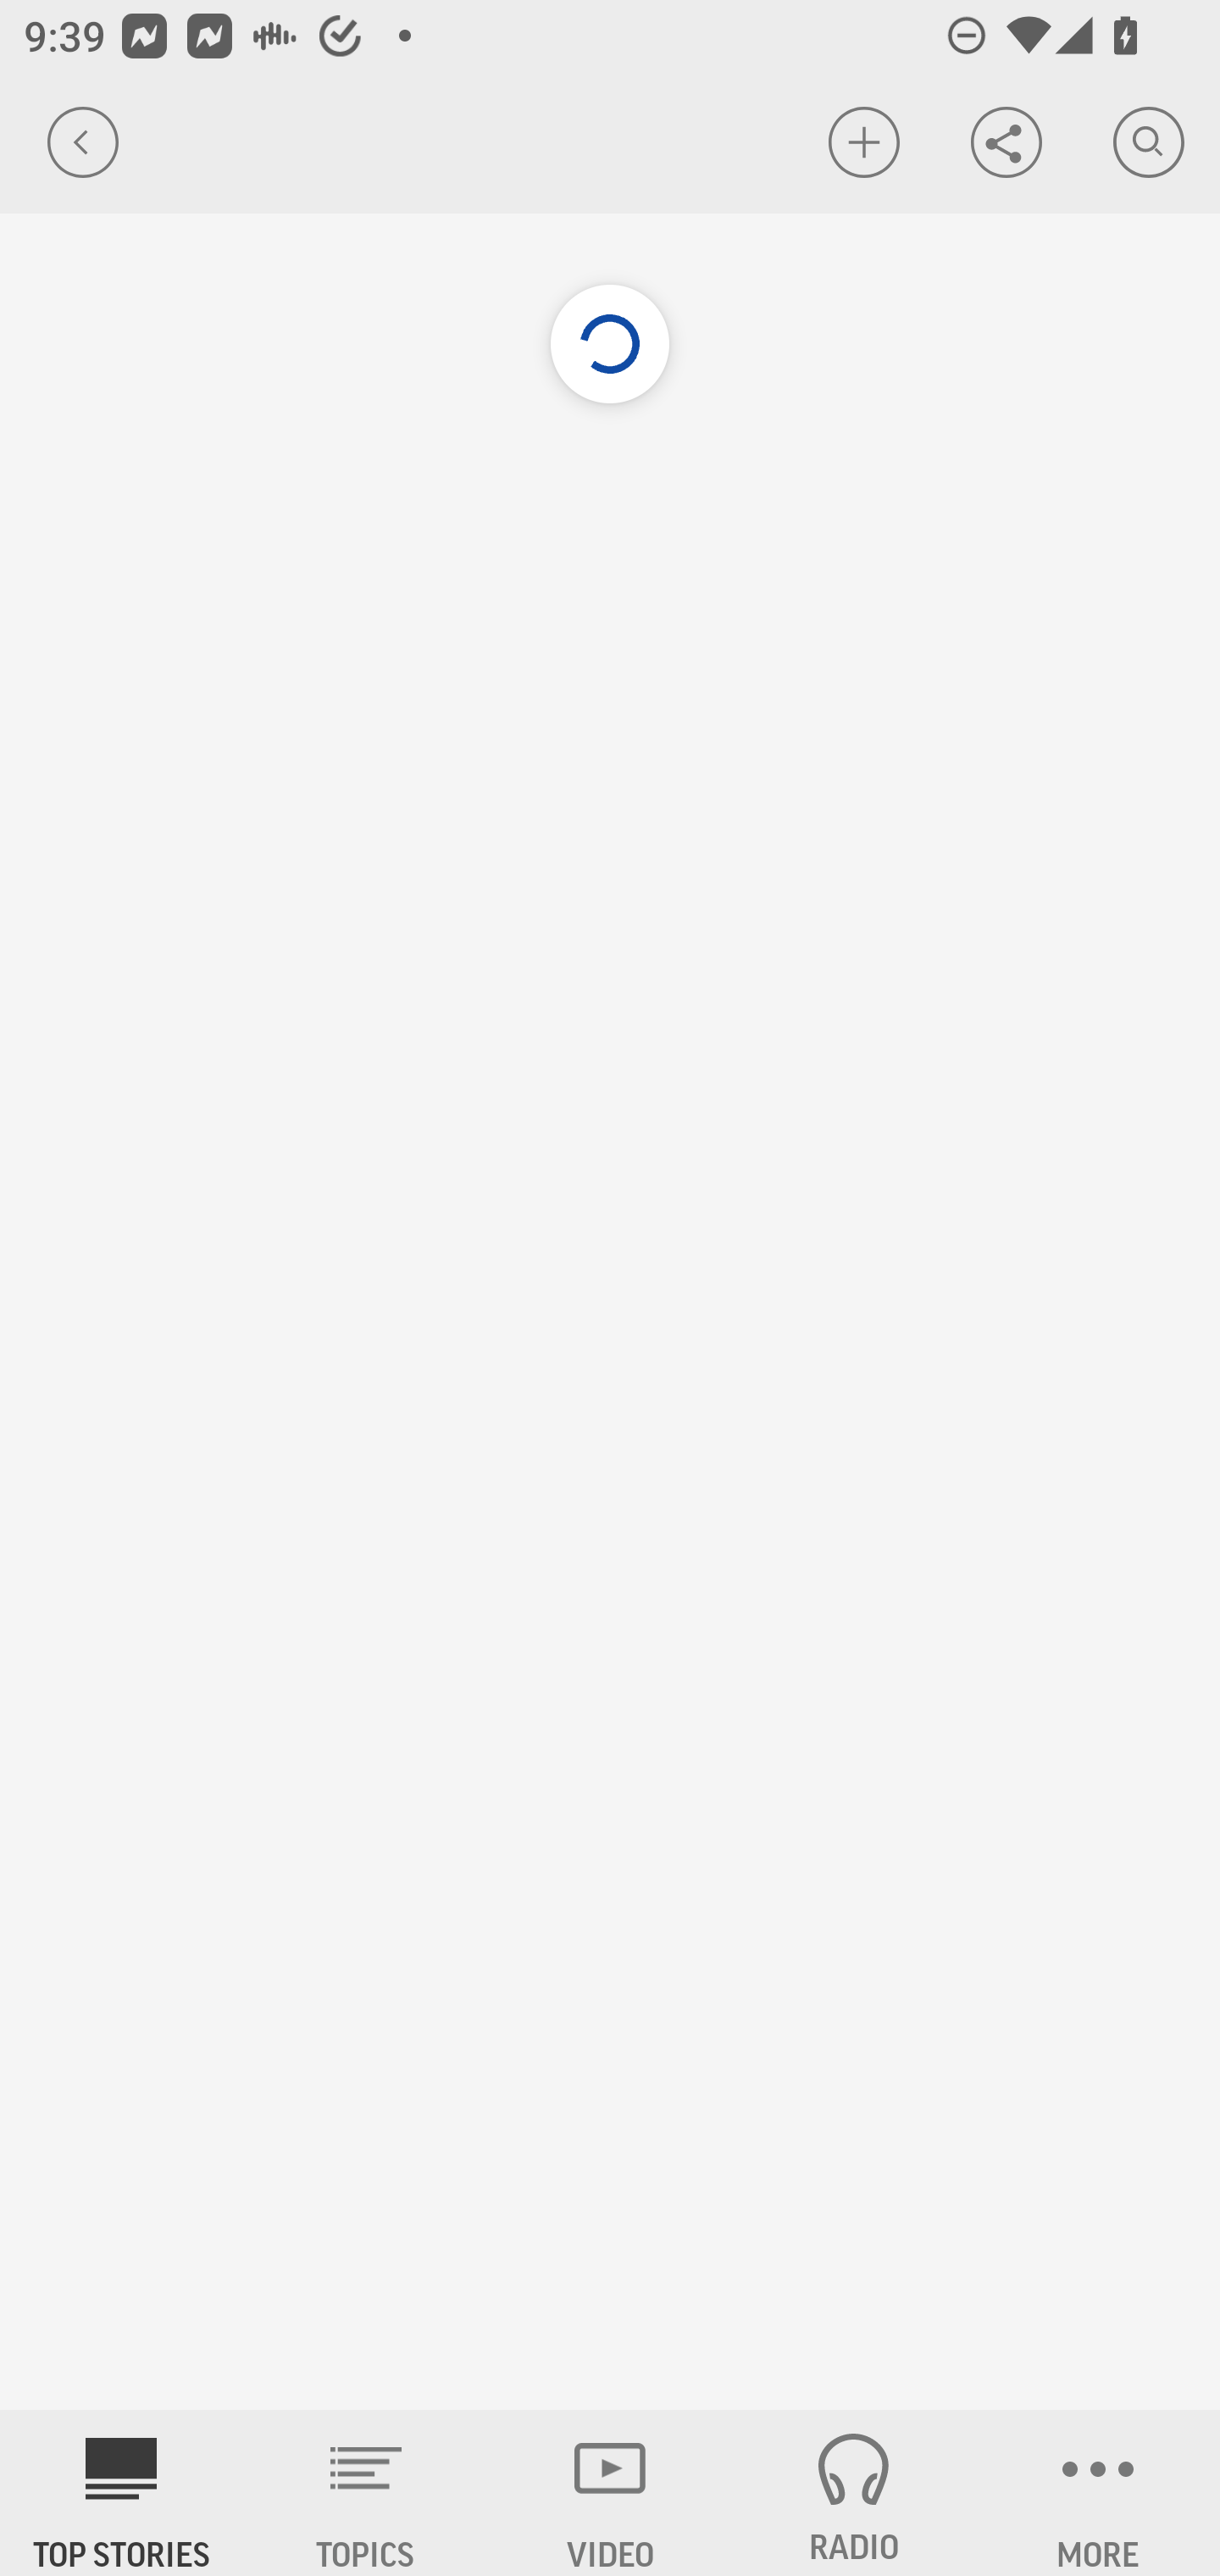 This screenshot has width=1220, height=2576. What do you see at coordinates (1098, 2493) in the screenshot?
I see `MORE` at bounding box center [1098, 2493].